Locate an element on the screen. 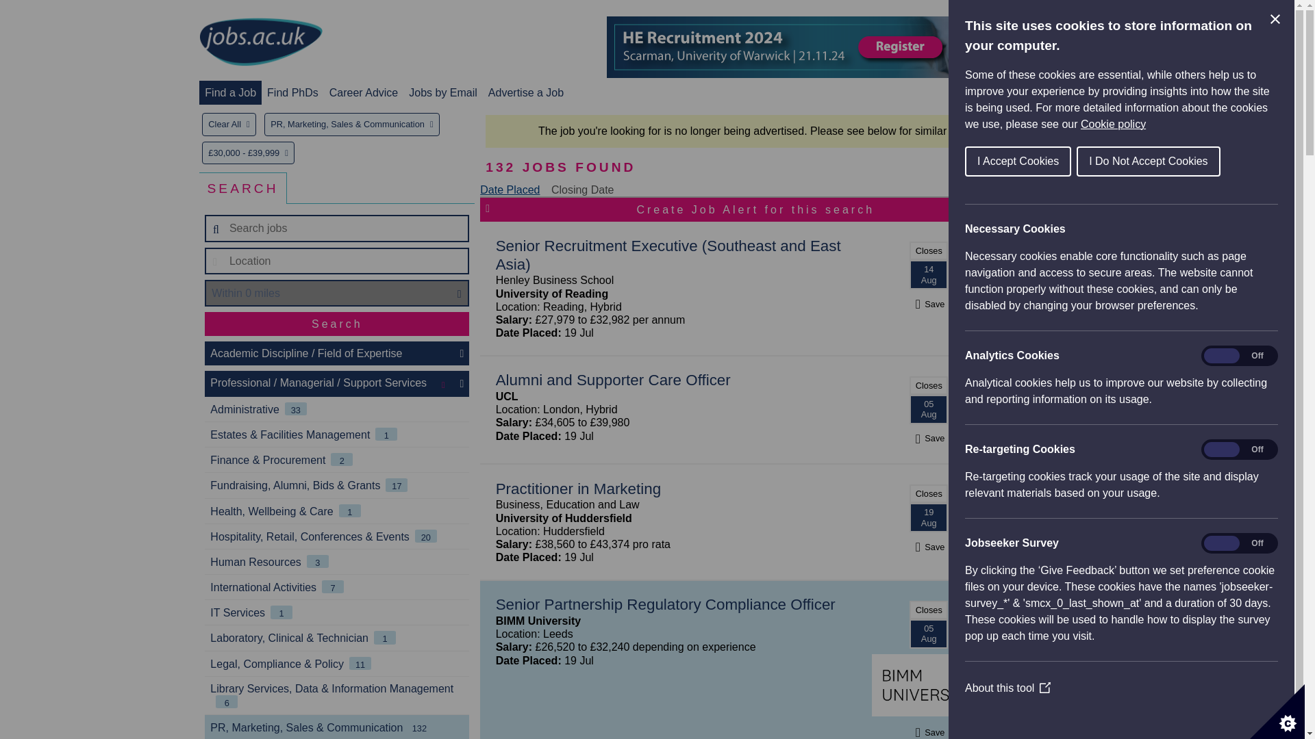 This screenshot has height=739, width=1315. Save job is located at coordinates (928, 438).